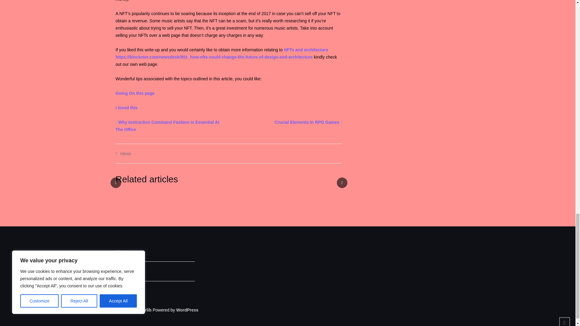 This screenshot has width=580, height=326. I want to click on Ideas, so click(126, 153).